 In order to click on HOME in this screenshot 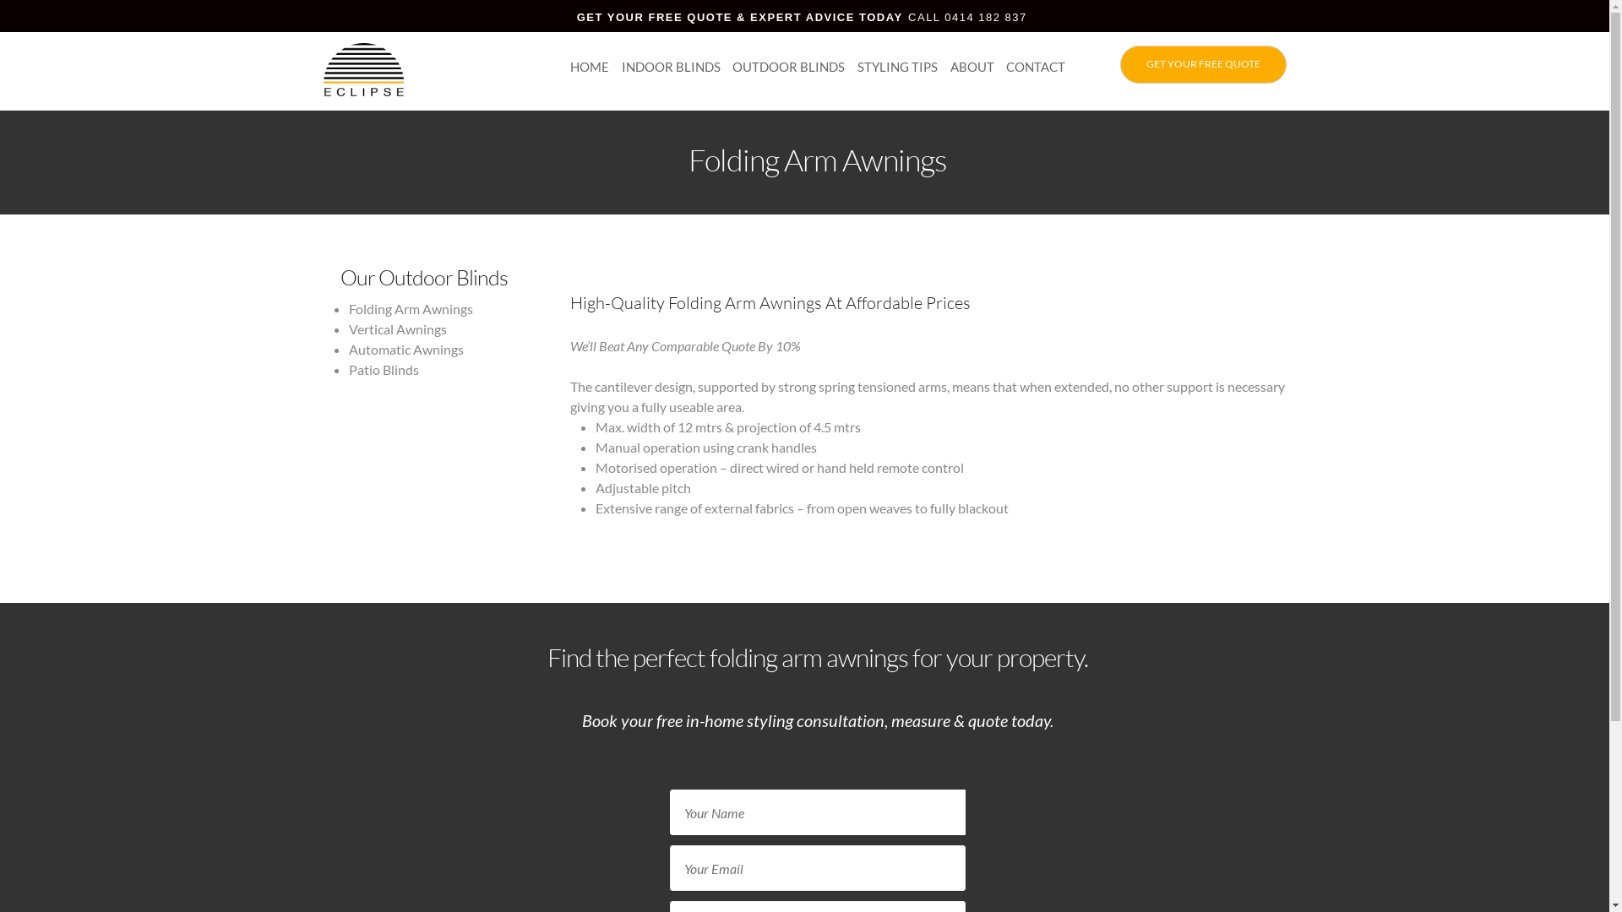, I will do `click(590, 67)`.